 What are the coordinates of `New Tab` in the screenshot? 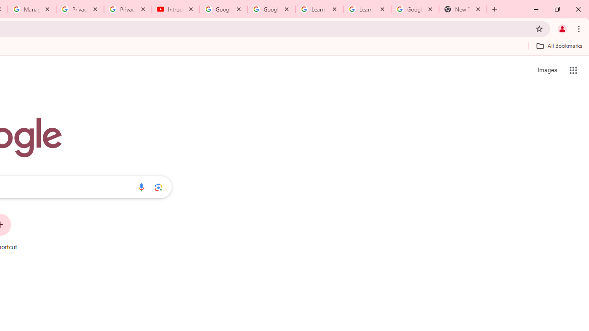 It's located at (463, 9).